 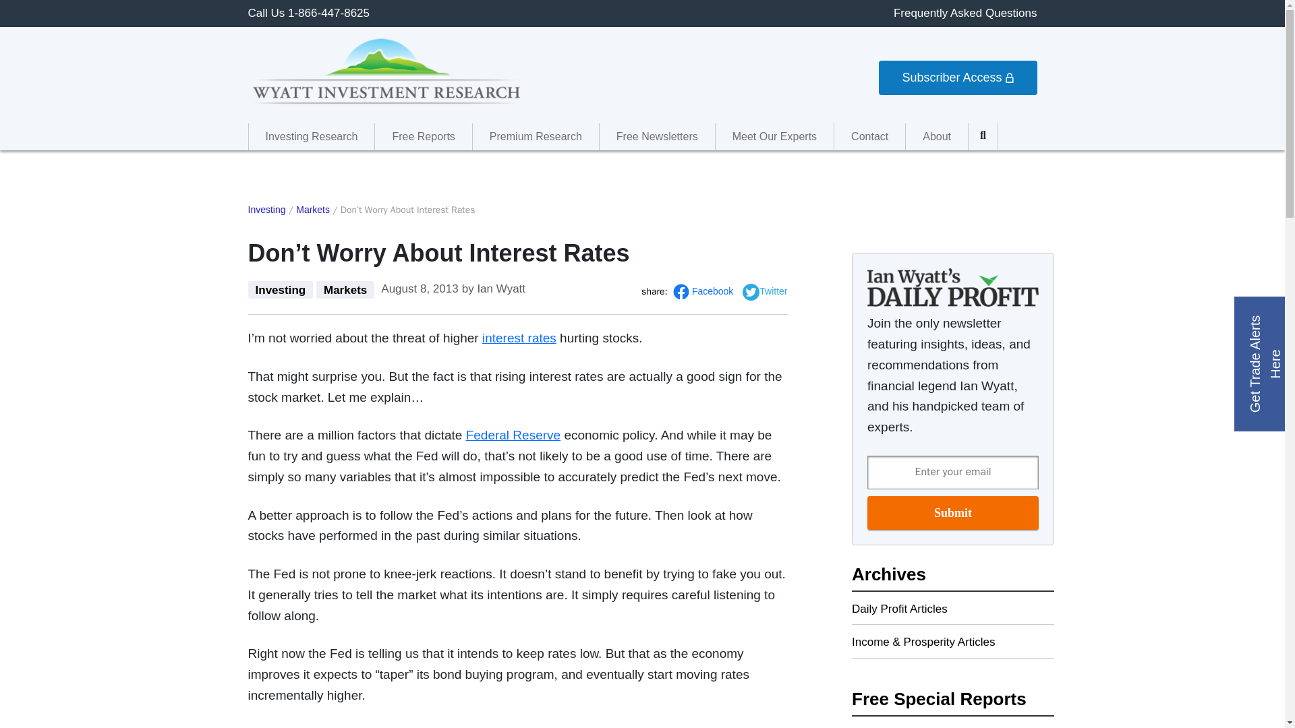 What do you see at coordinates (936, 136) in the screenshot?
I see `About` at bounding box center [936, 136].